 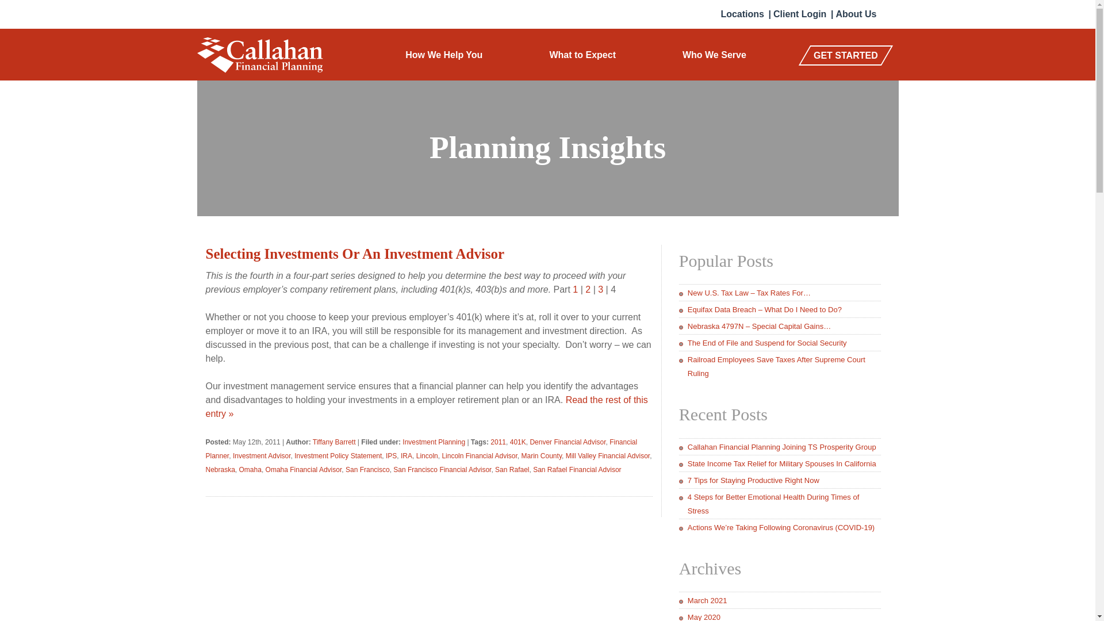 I want to click on Client Login, so click(x=799, y=14).